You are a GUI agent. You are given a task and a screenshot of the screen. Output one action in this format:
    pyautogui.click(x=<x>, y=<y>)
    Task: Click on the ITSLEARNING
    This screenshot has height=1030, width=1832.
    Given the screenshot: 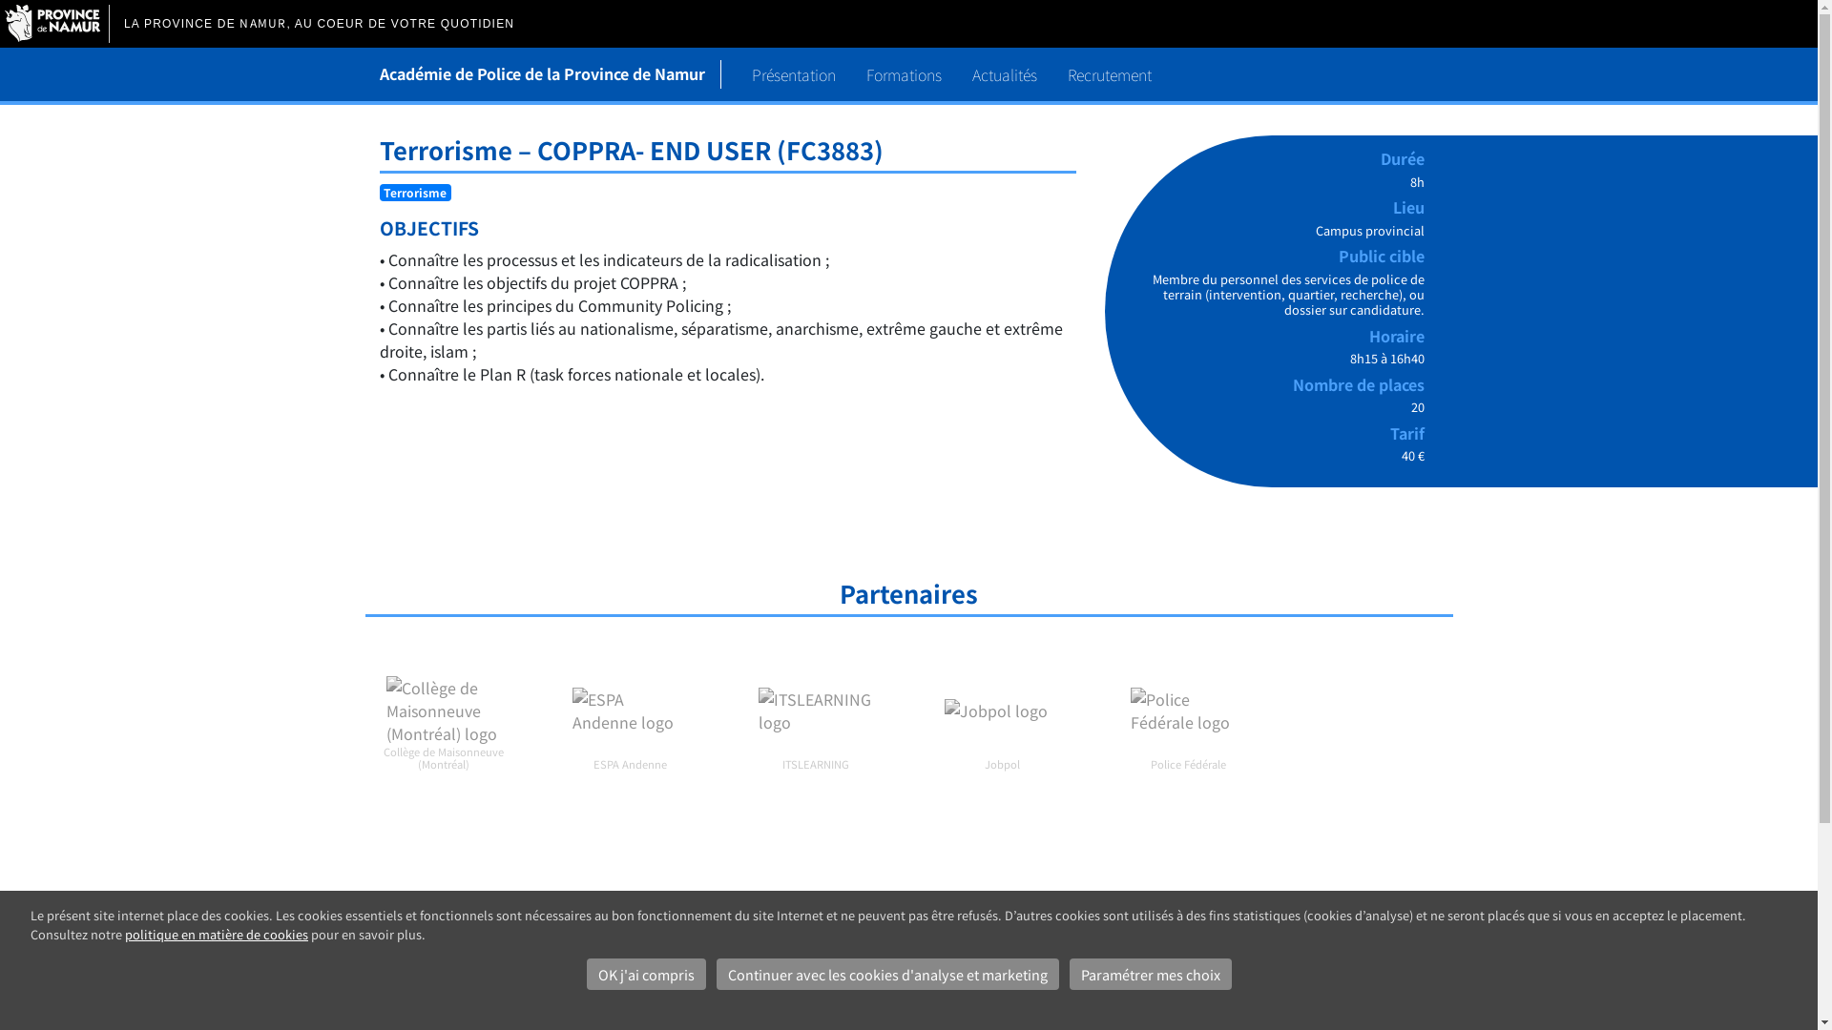 What is the action you would take?
    pyautogui.click(x=815, y=711)
    